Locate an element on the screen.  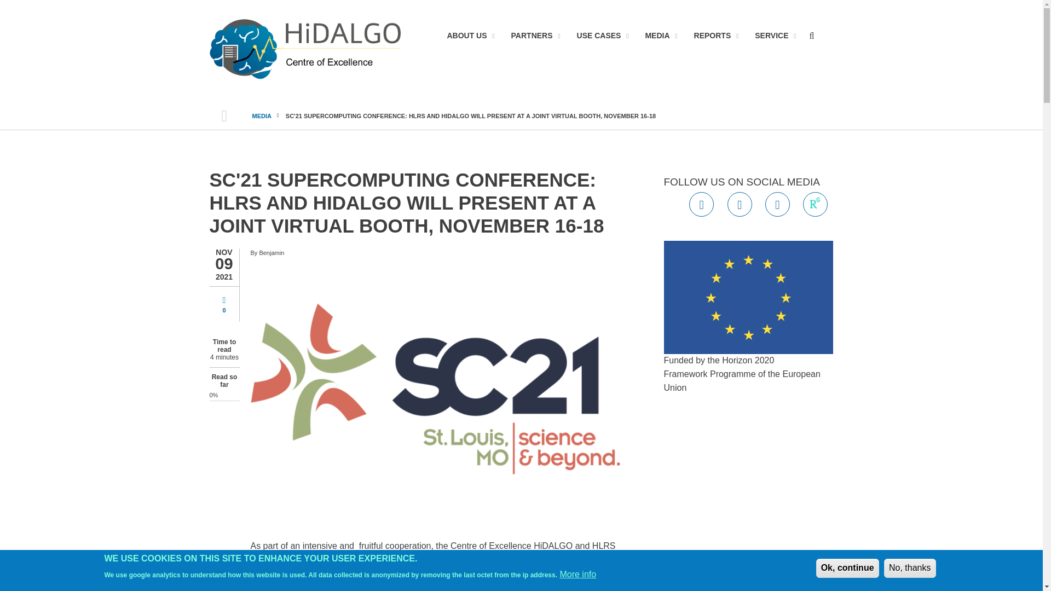
USE CASES is located at coordinates (599, 36).